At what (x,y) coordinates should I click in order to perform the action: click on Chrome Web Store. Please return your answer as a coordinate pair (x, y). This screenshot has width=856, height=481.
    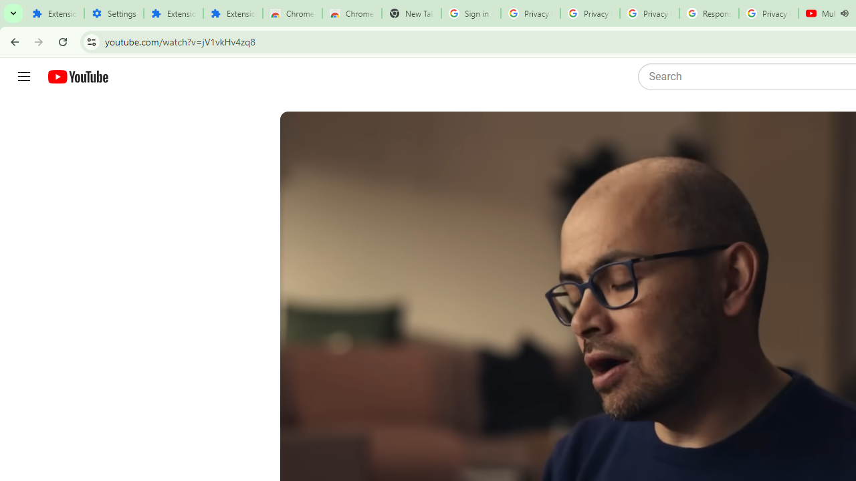
    Looking at the image, I should click on (293, 13).